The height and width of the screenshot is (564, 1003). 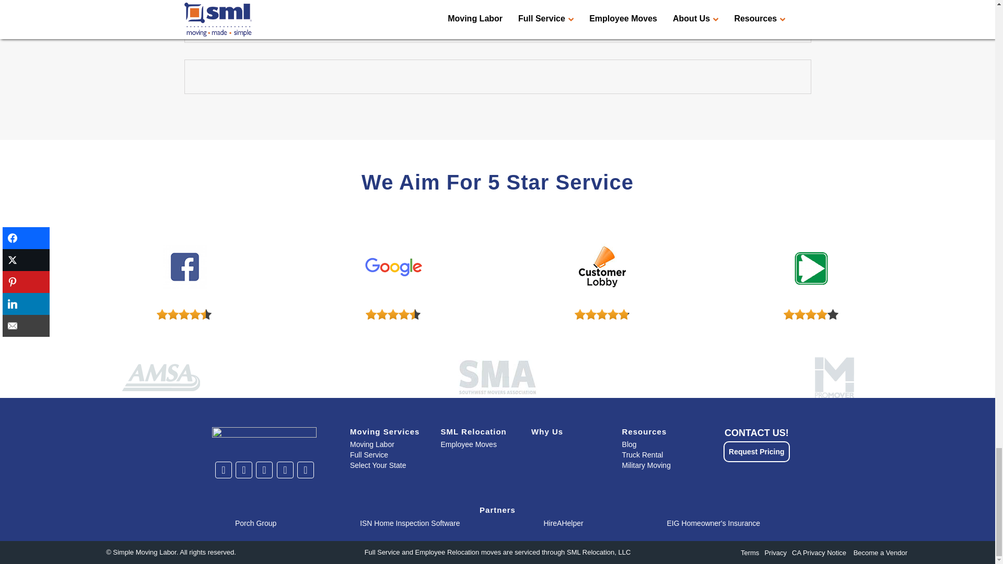 What do you see at coordinates (305, 470) in the screenshot?
I see `Subscribe to our Feed` at bounding box center [305, 470].